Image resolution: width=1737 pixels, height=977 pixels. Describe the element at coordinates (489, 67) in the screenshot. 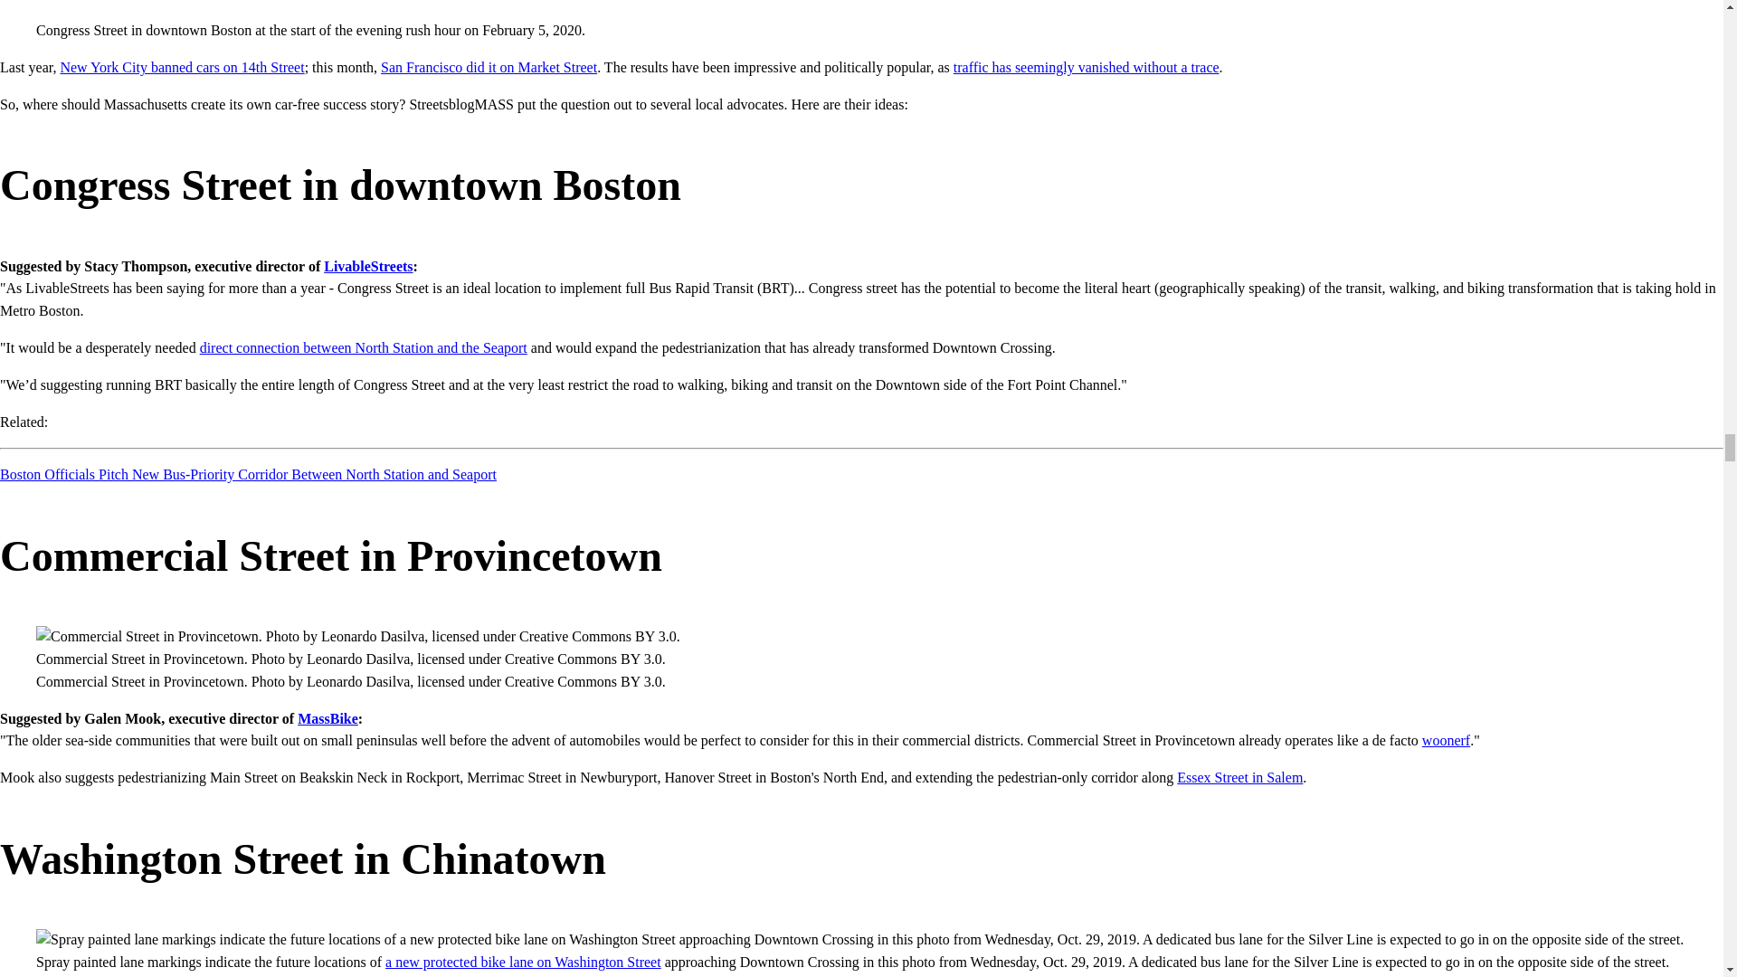

I see `San Francisco did it on Market Street` at that location.